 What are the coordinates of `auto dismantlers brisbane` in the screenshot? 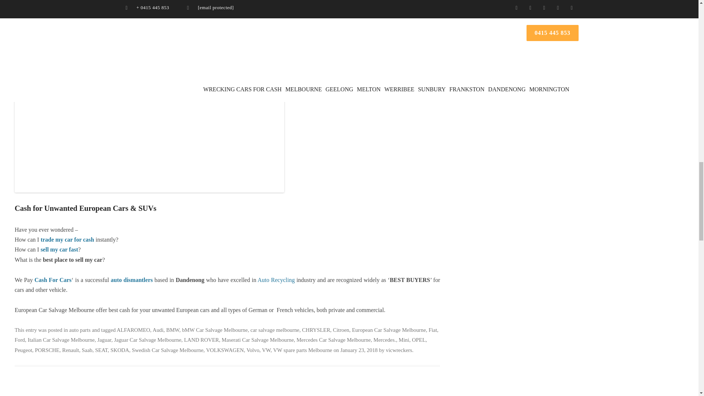 It's located at (131, 280).